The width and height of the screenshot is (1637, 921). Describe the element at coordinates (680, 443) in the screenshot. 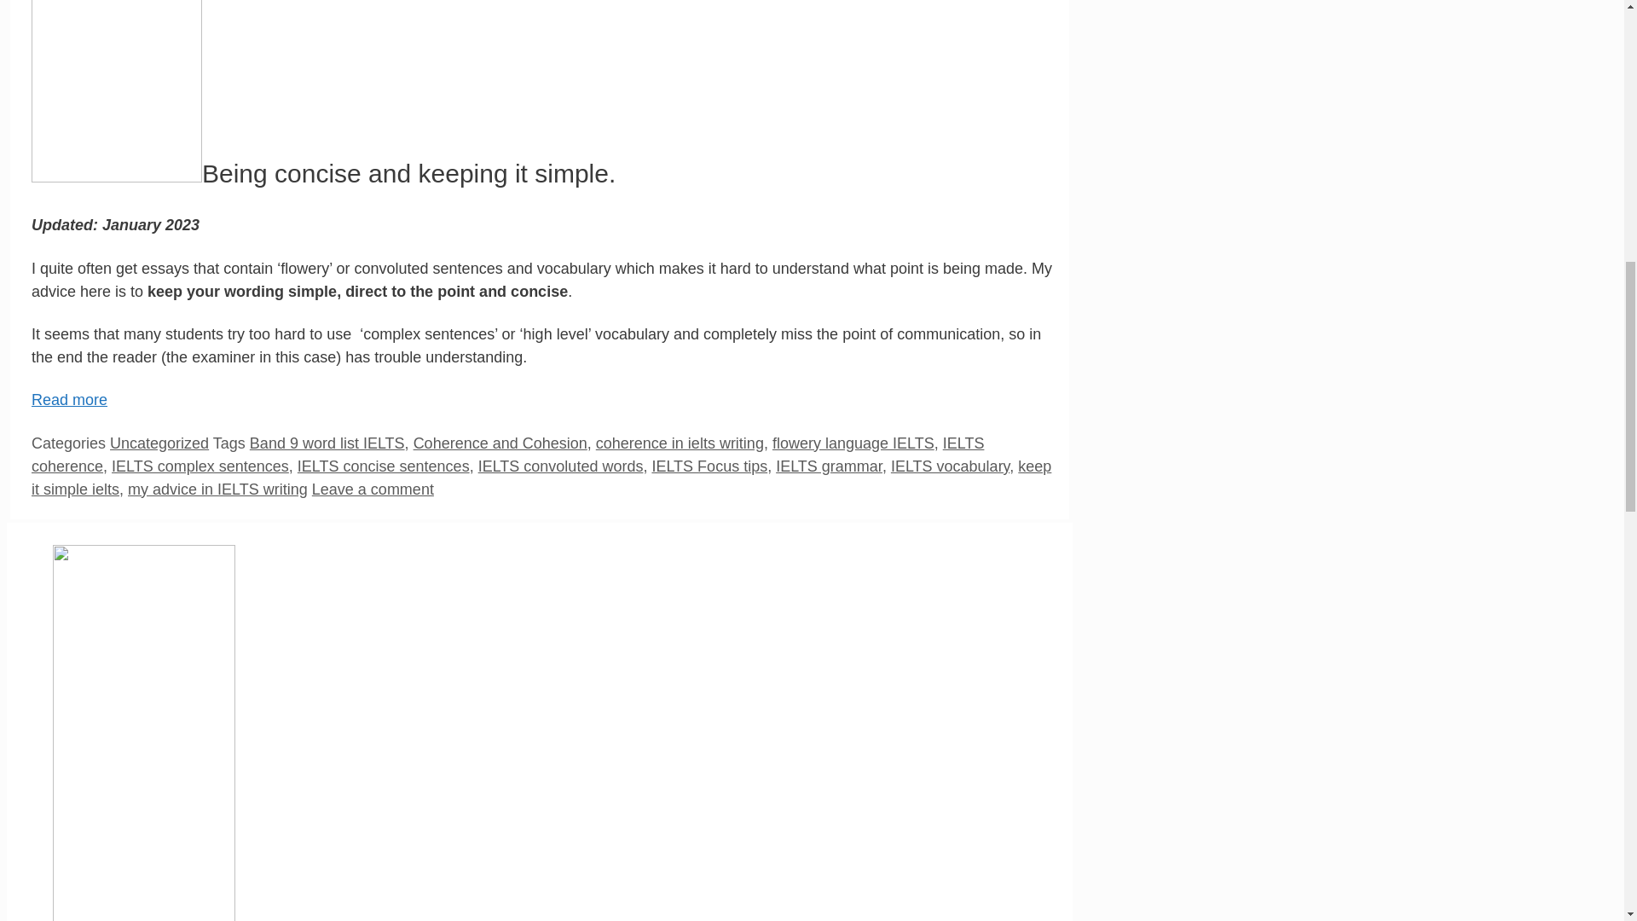

I see `coherence in ielts writing` at that location.